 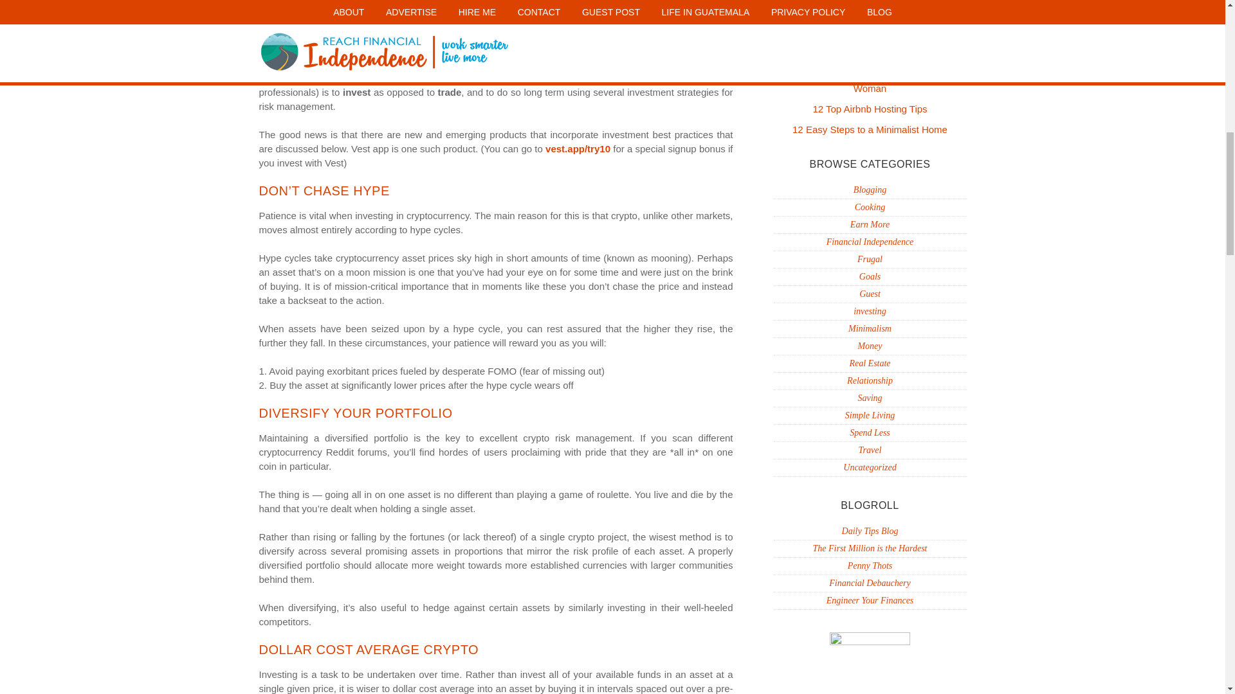 I want to click on According to Nasdaq, so click(x=306, y=21).